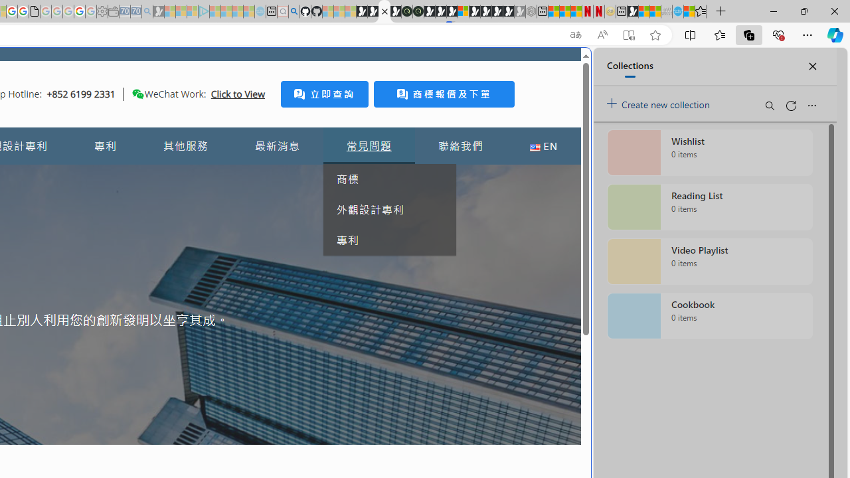 This screenshot has width=850, height=478. What do you see at coordinates (294, 12) in the screenshot?
I see `github - Search` at bounding box center [294, 12].